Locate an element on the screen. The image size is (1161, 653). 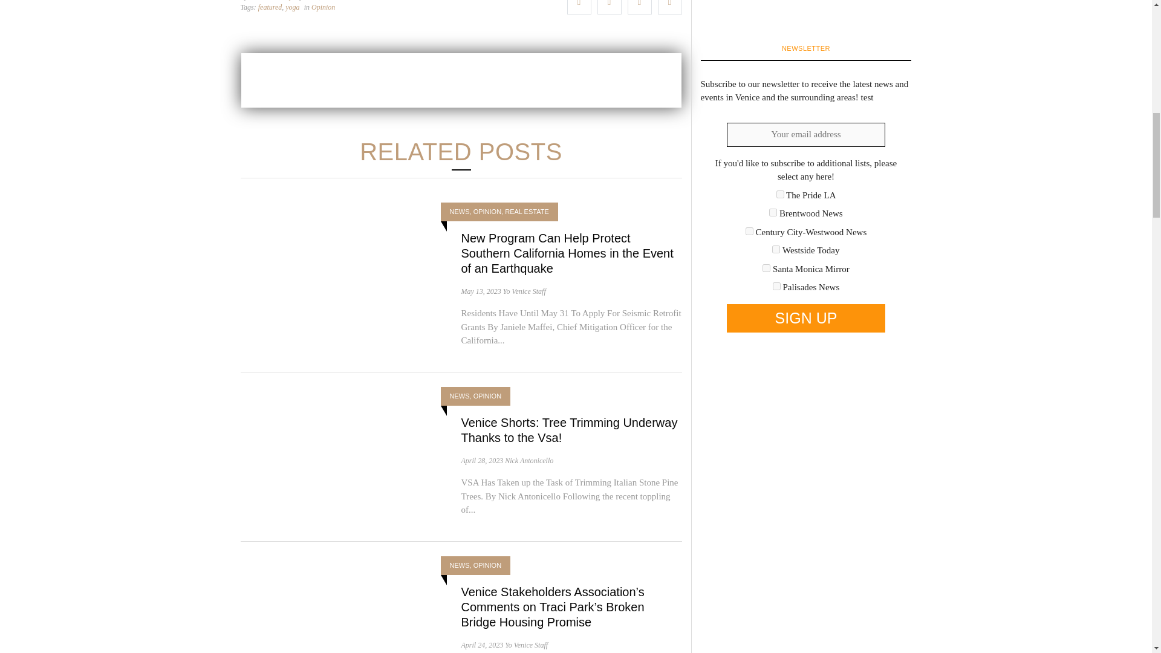
yoga is located at coordinates (293, 7).